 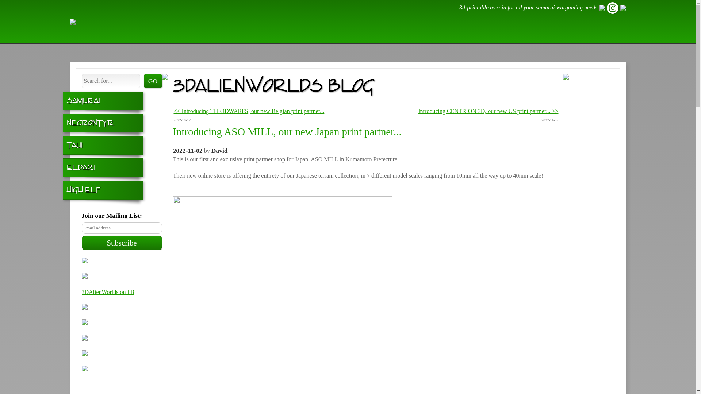 What do you see at coordinates (153, 81) in the screenshot?
I see `GO` at bounding box center [153, 81].